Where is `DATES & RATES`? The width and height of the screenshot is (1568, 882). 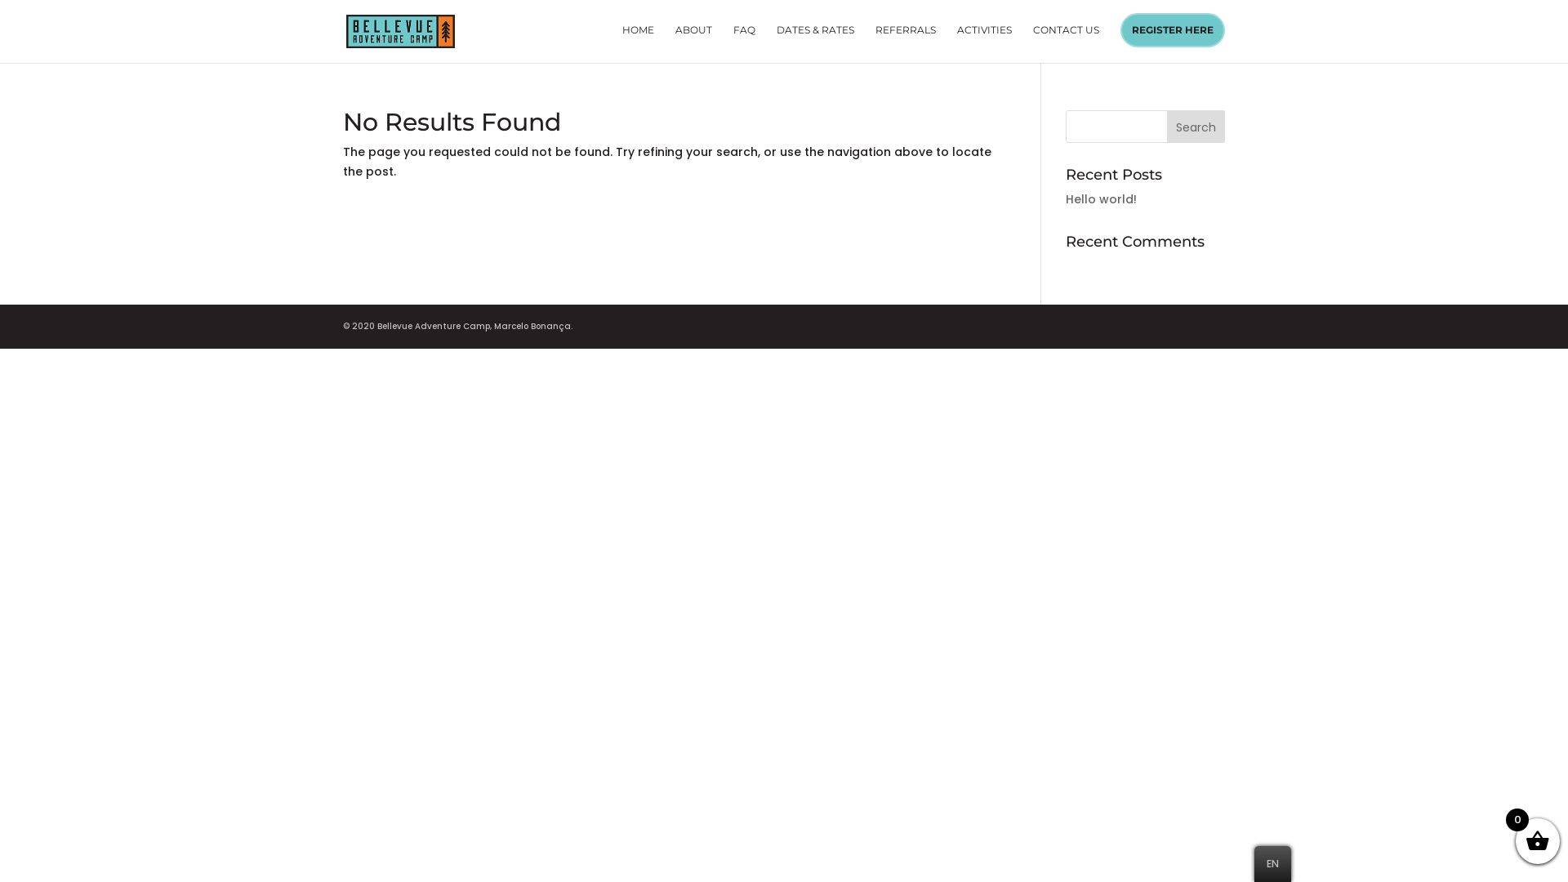 DATES & RATES is located at coordinates (815, 44).